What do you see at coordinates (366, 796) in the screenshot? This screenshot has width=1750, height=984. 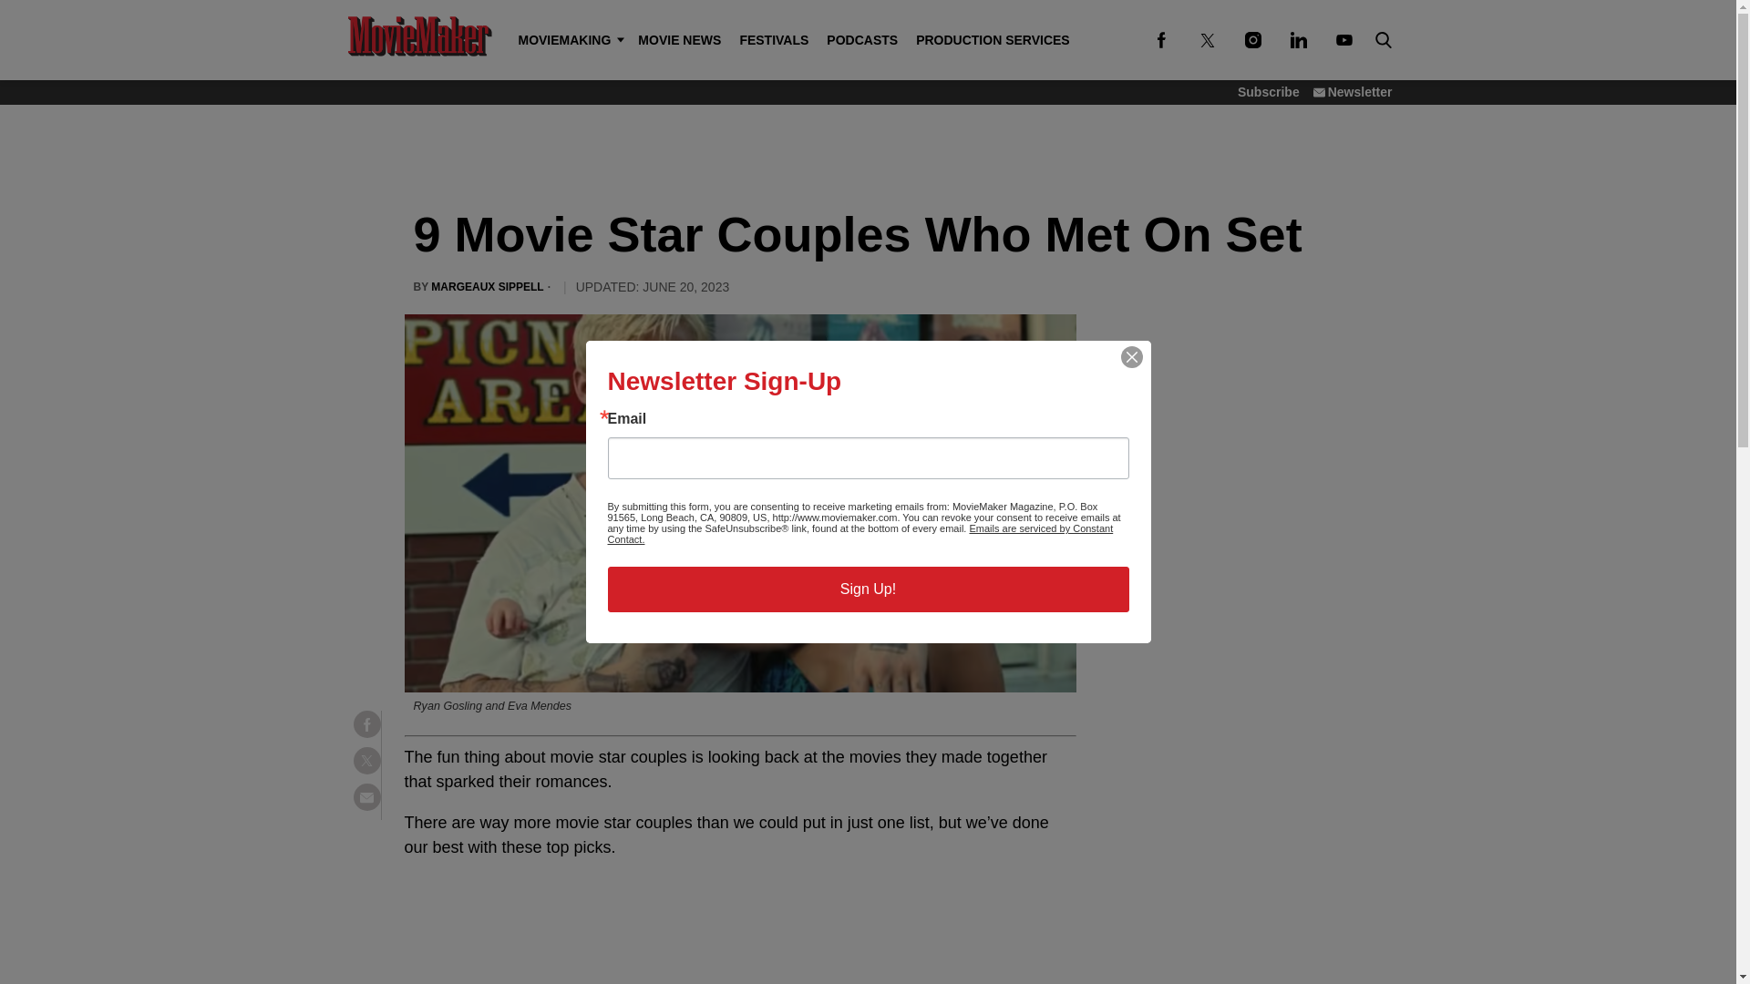 I see `Share via Email` at bounding box center [366, 796].